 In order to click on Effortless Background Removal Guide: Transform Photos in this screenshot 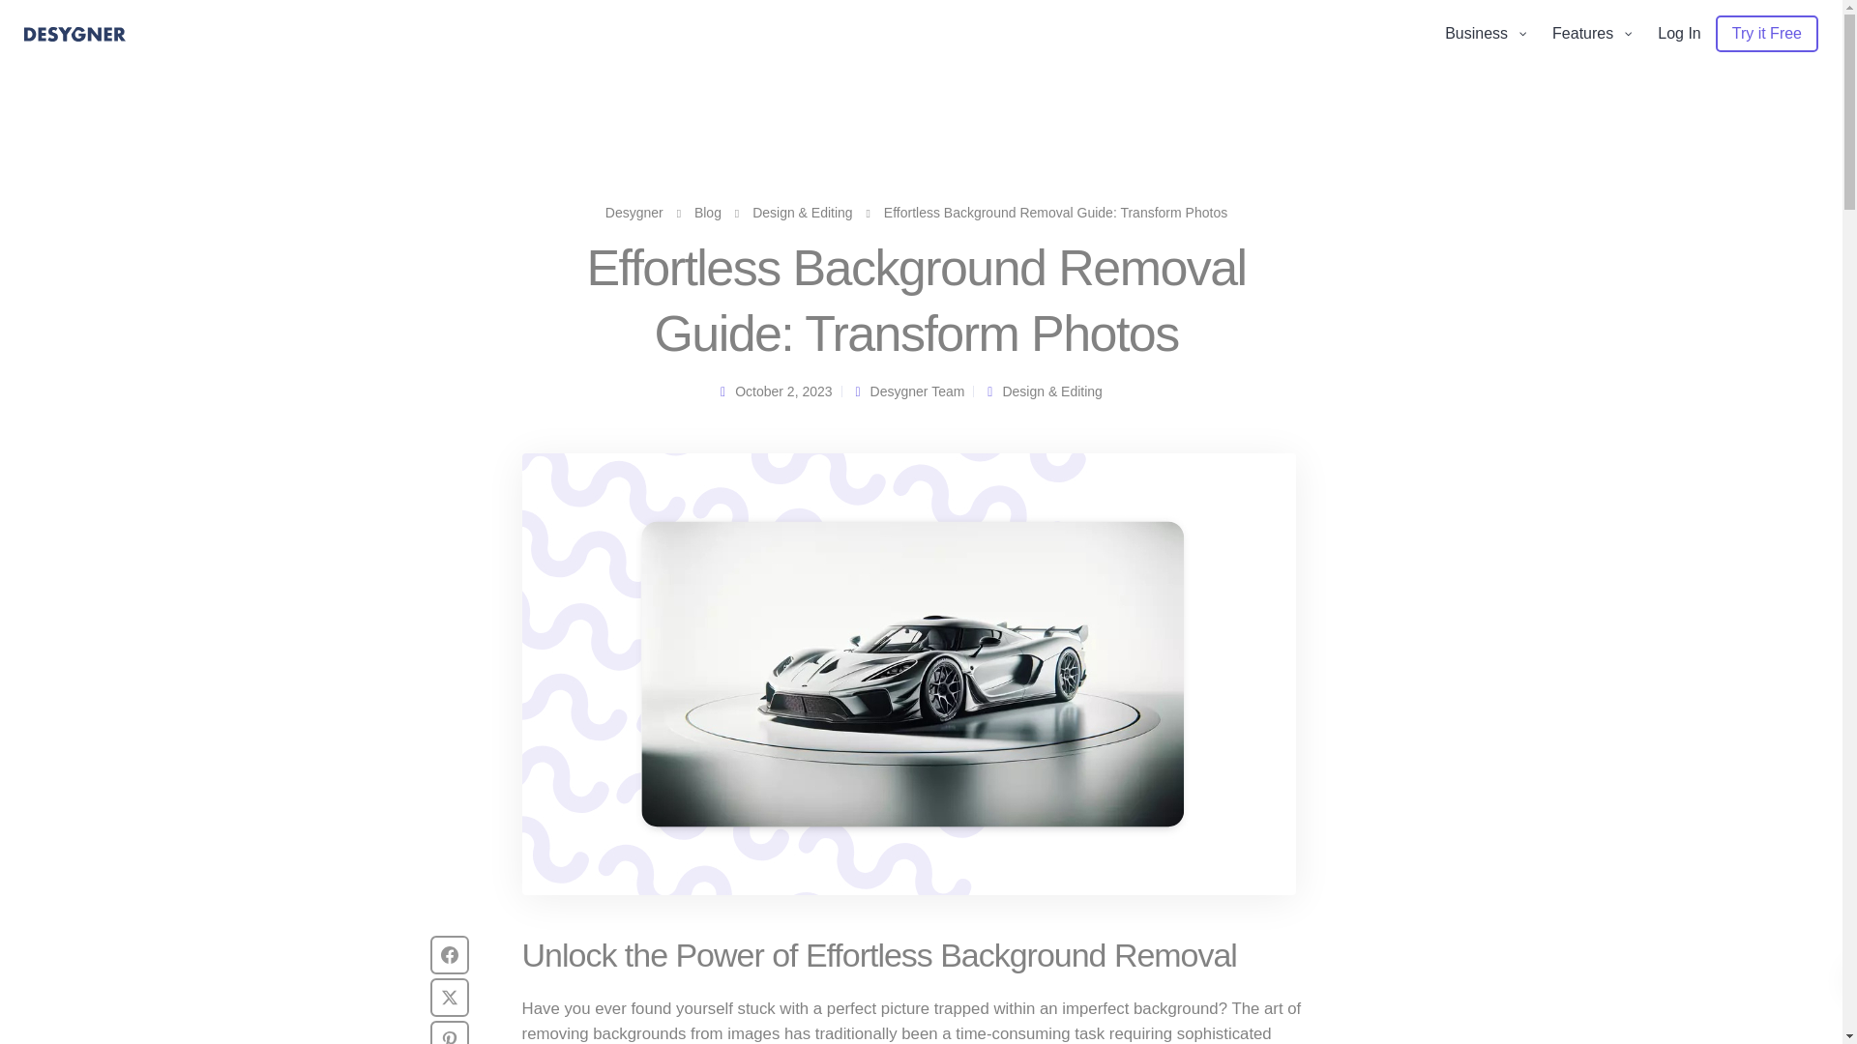, I will do `click(909, 674)`.